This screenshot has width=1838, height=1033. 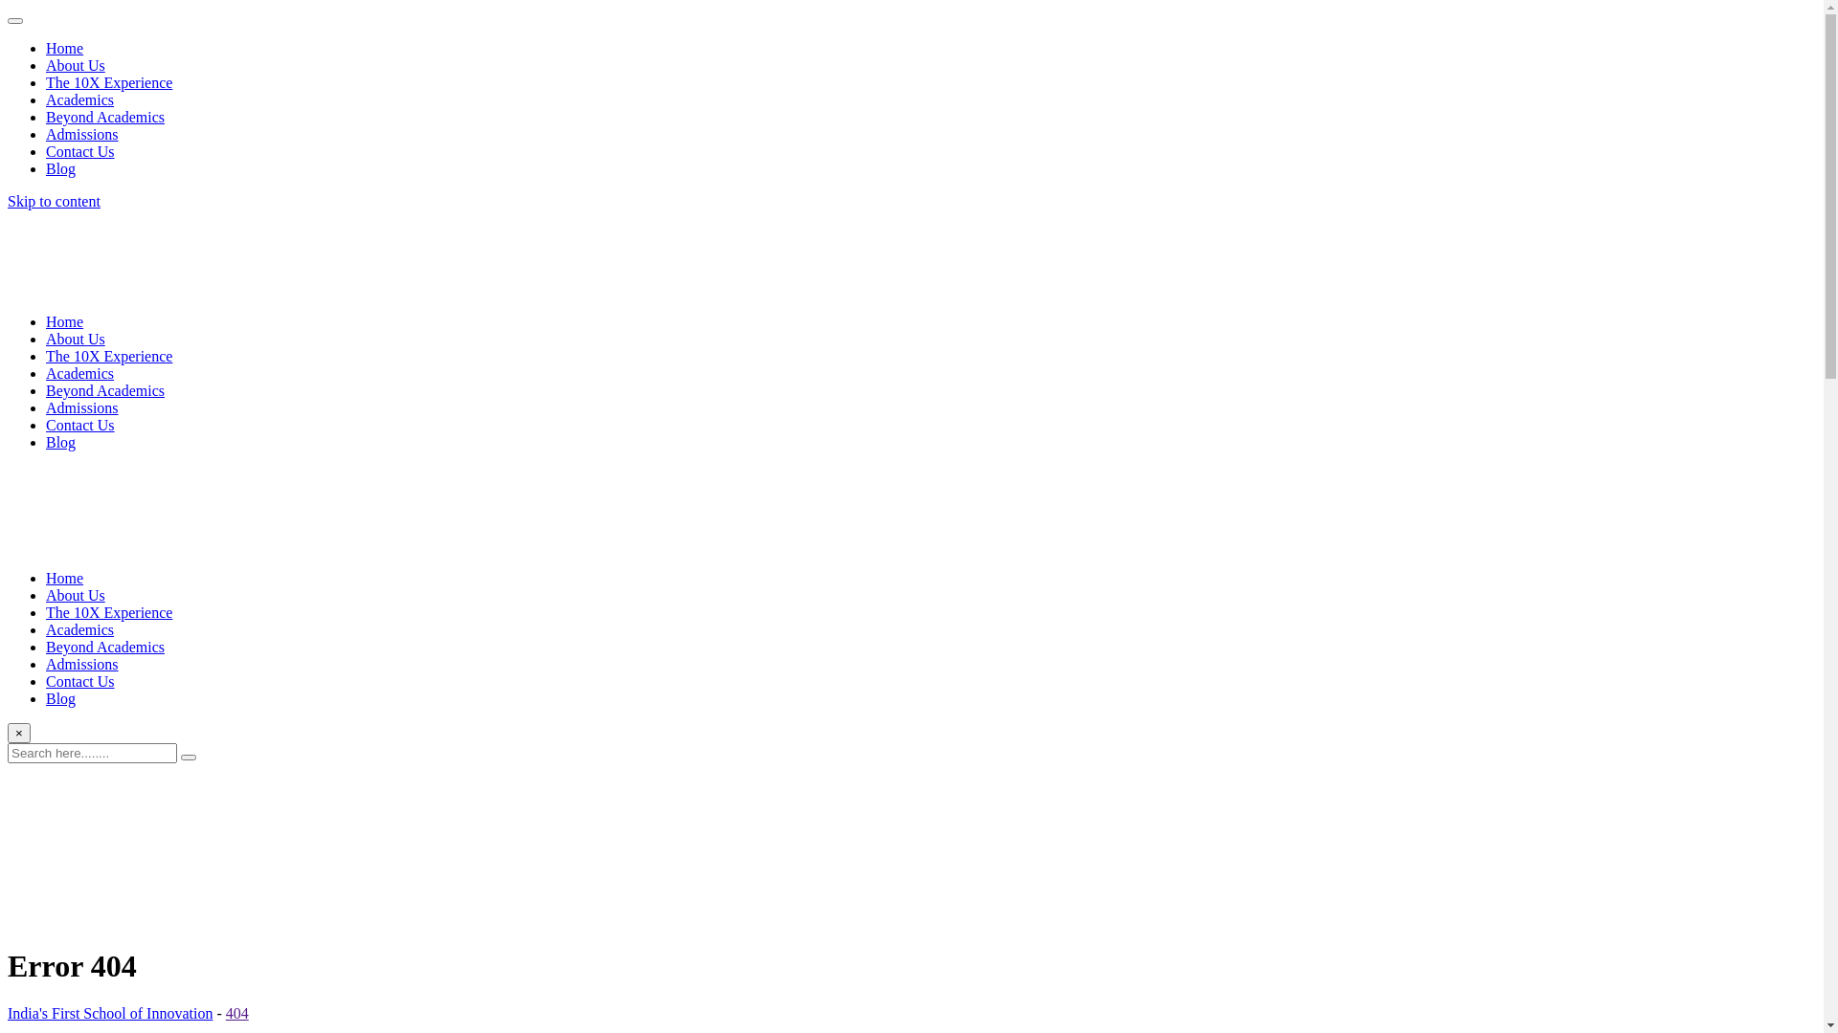 I want to click on About Us, so click(x=76, y=65).